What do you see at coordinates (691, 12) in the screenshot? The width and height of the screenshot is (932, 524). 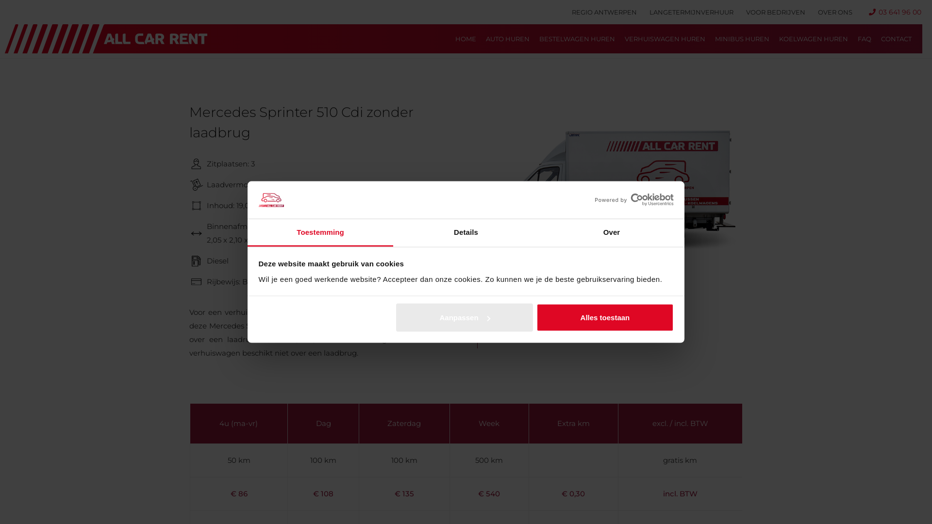 I see `LANGETERMIJNVERHUUR` at bounding box center [691, 12].